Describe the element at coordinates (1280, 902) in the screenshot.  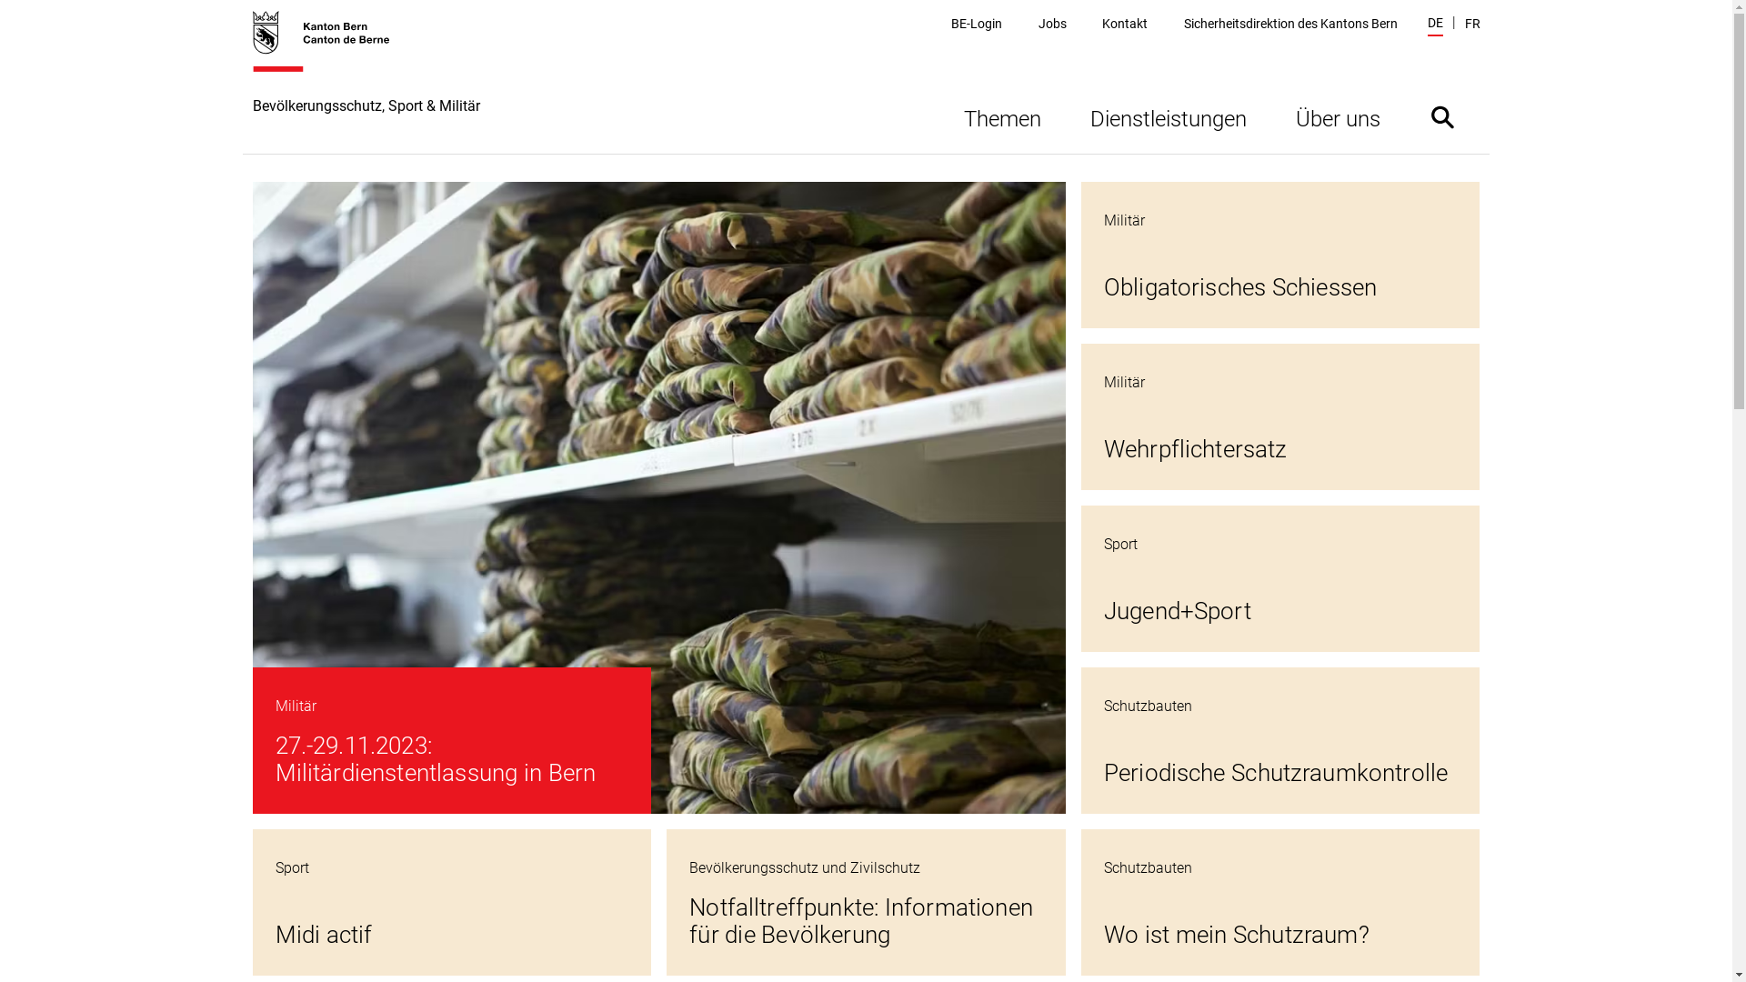
I see `Wo ist mein Schutzraum?
Schutzbauten` at that location.